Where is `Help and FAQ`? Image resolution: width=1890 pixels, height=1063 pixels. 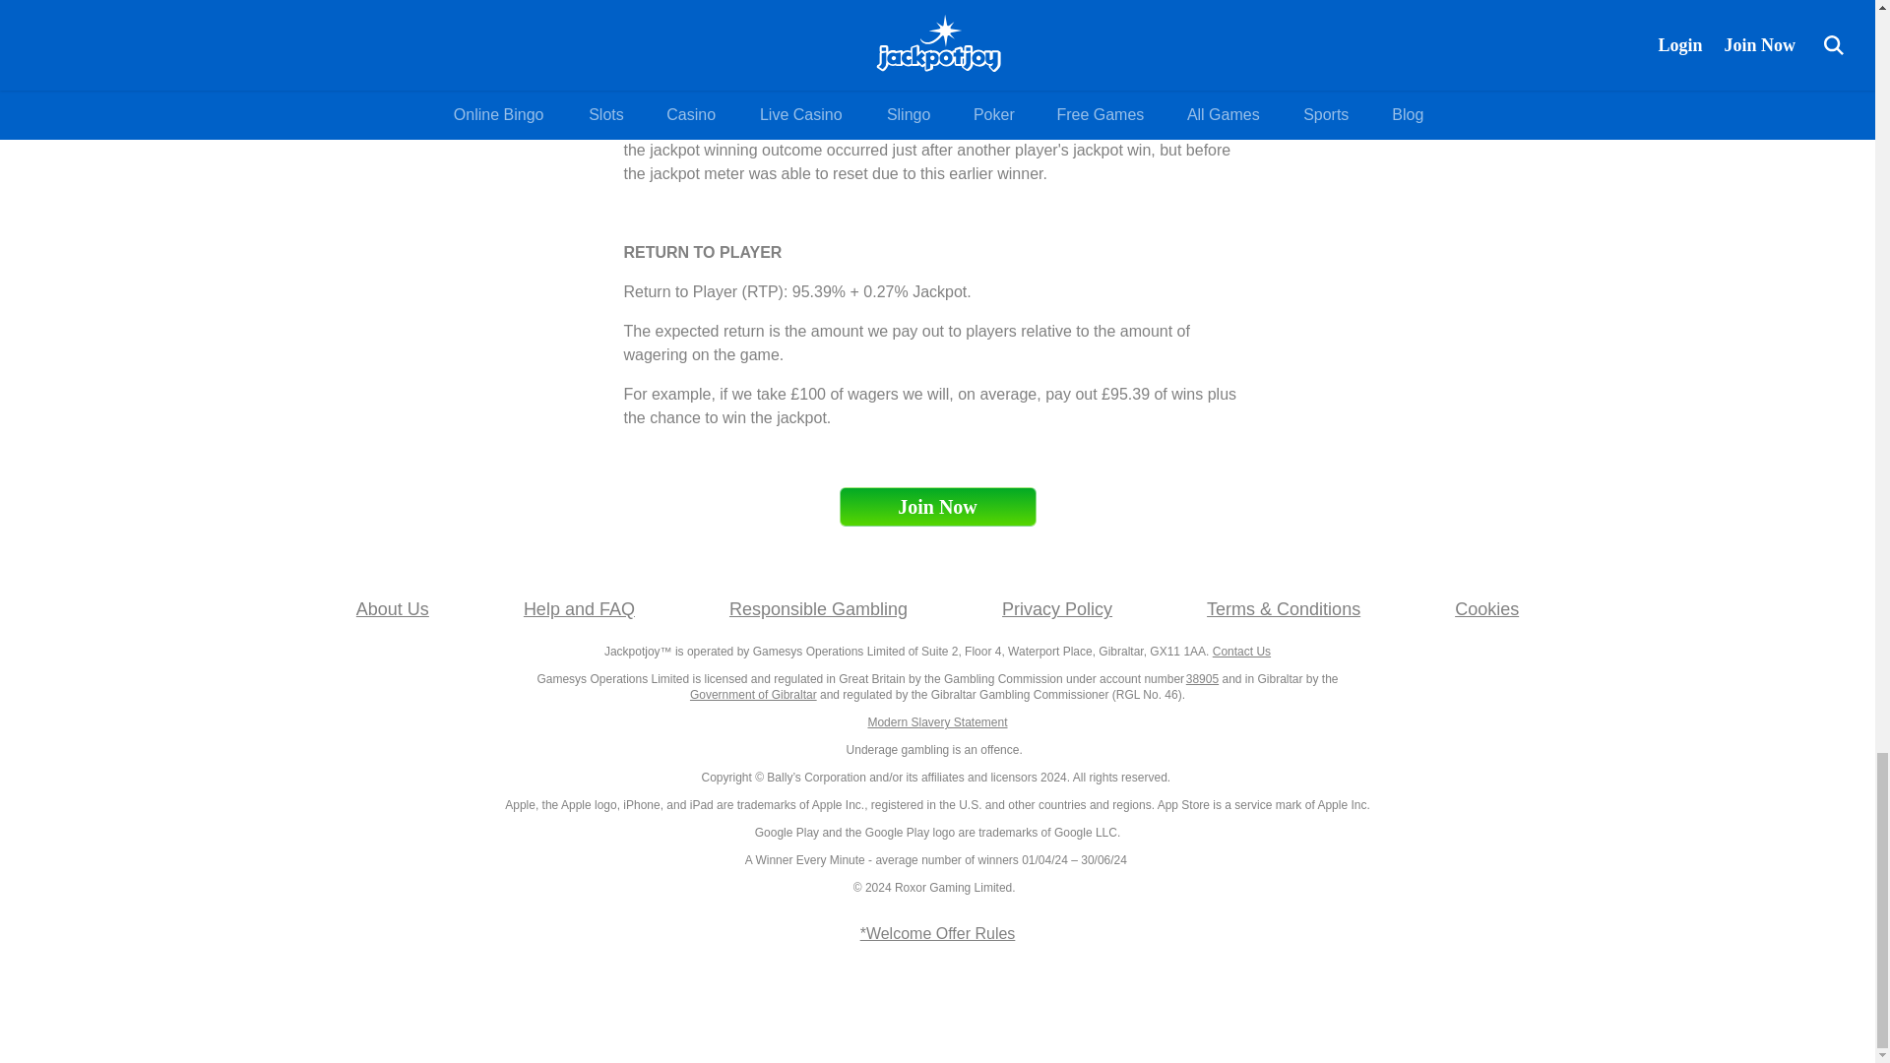 Help and FAQ is located at coordinates (579, 609).